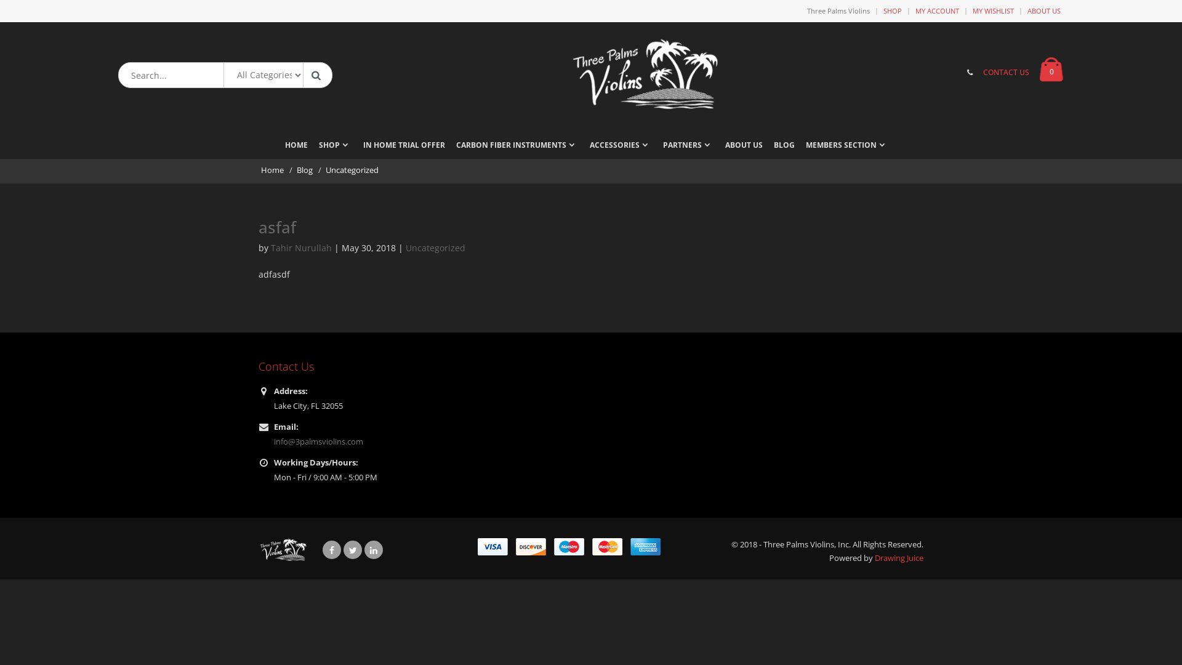  What do you see at coordinates (1006, 73) in the screenshot?
I see `CONTACT US` at bounding box center [1006, 73].